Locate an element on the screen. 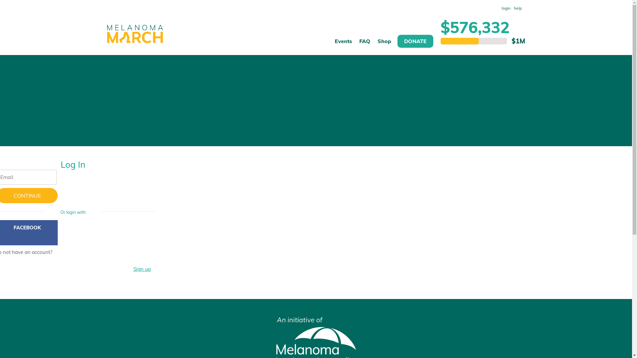 The image size is (637, 358). FAQ is located at coordinates (365, 44).